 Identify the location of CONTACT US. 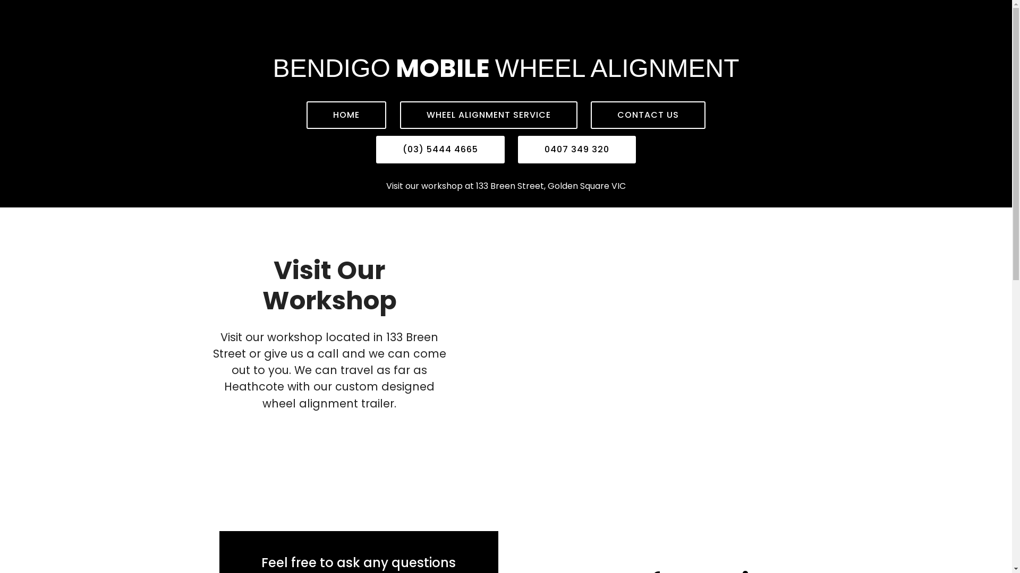
(648, 115).